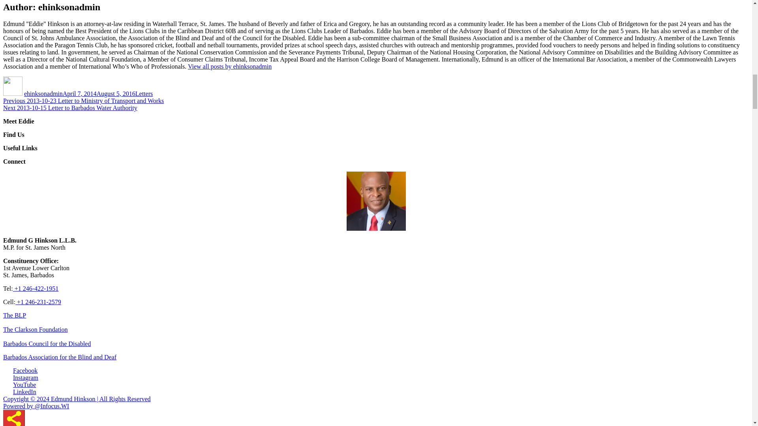 This screenshot has width=758, height=426. What do you see at coordinates (99, 93) in the screenshot?
I see `April 7, 2014August 5, 2016` at bounding box center [99, 93].